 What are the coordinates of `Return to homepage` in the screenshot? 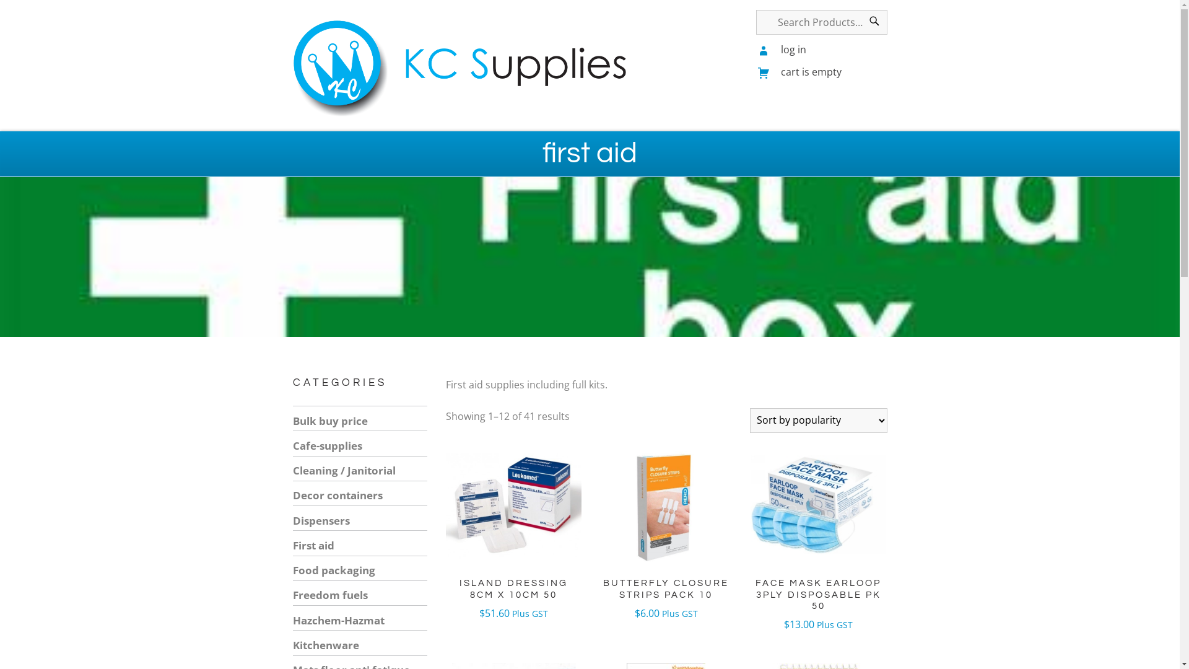 It's located at (462, 68).